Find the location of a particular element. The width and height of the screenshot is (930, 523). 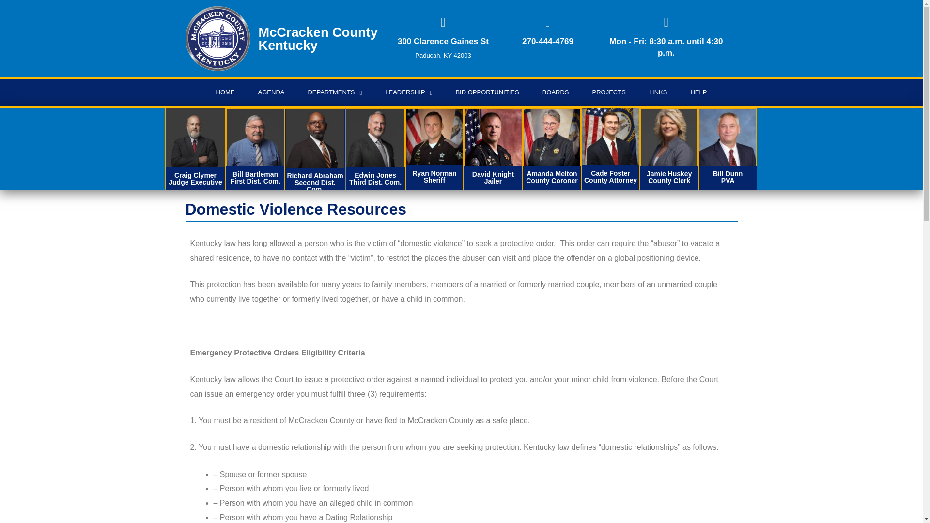

BID OPPORTUNITIES is located at coordinates (486, 92).